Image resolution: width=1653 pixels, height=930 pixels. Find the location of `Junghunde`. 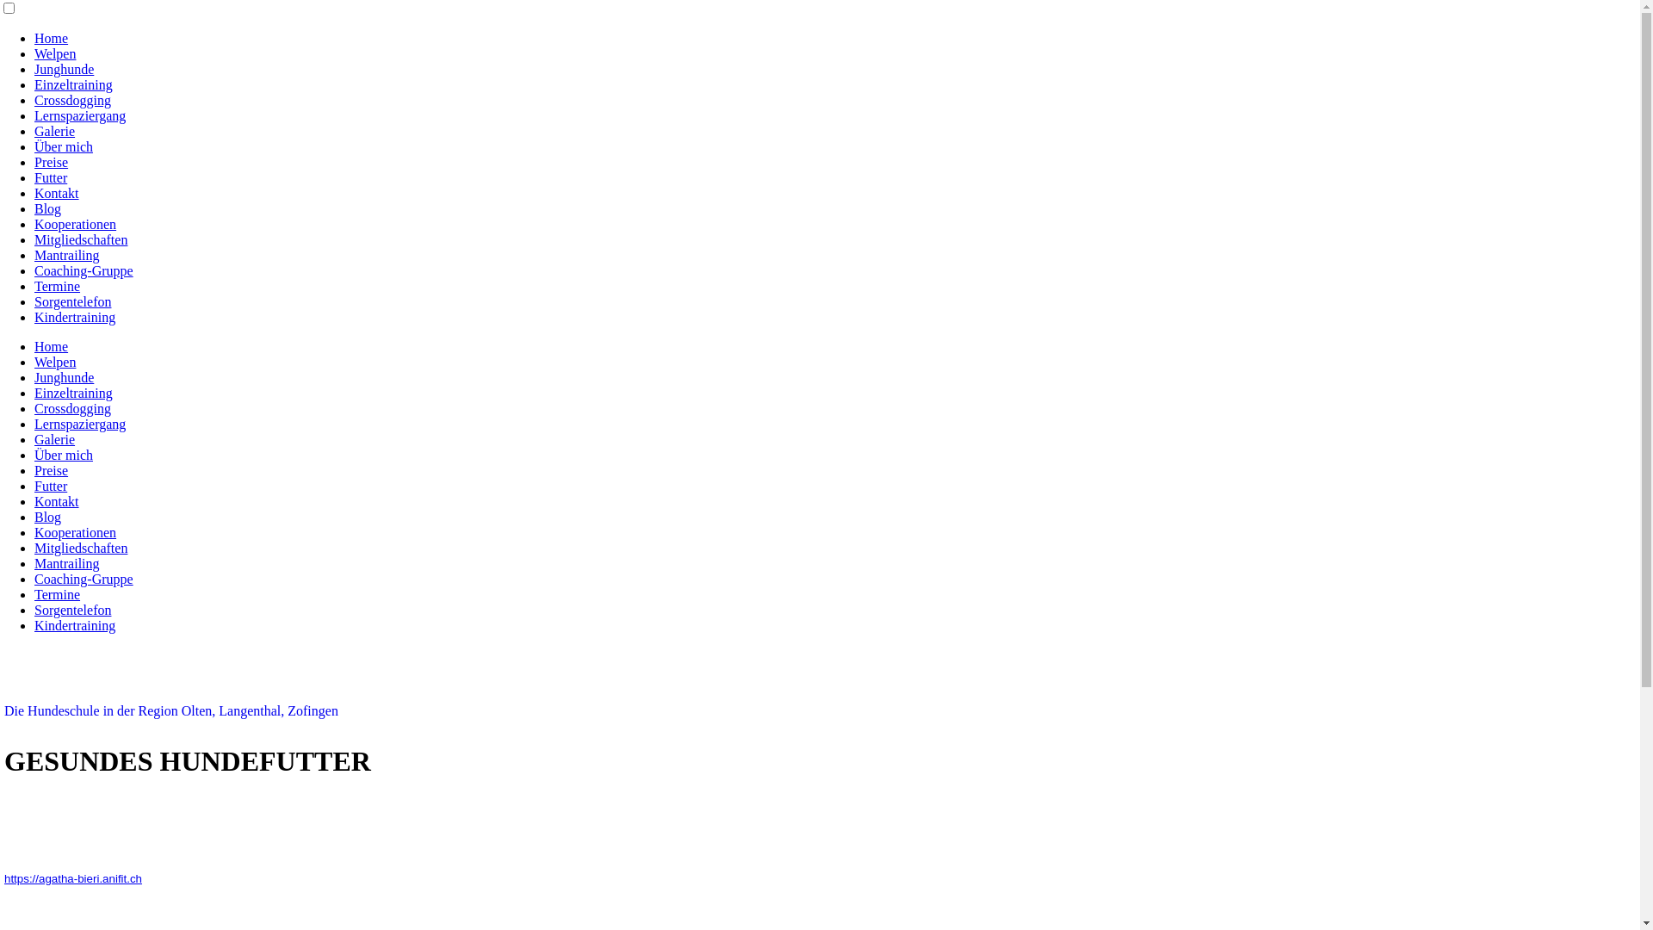

Junghunde is located at coordinates (64, 377).